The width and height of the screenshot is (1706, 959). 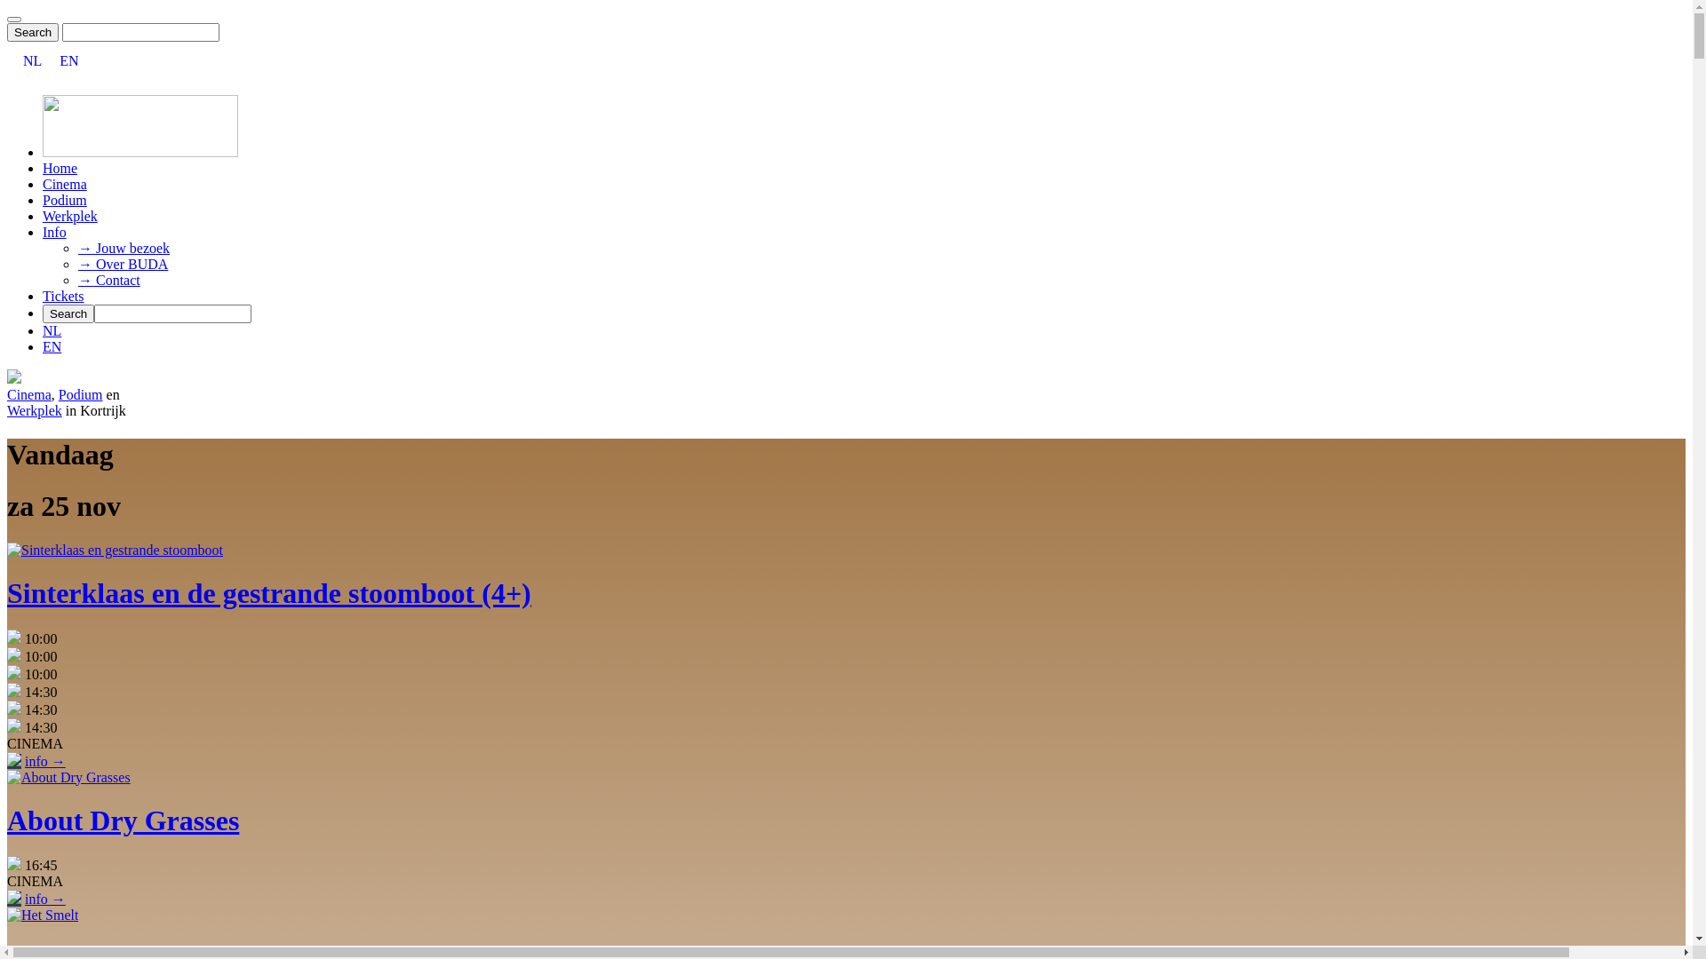 I want to click on Werkplek, so click(x=35, y=410).